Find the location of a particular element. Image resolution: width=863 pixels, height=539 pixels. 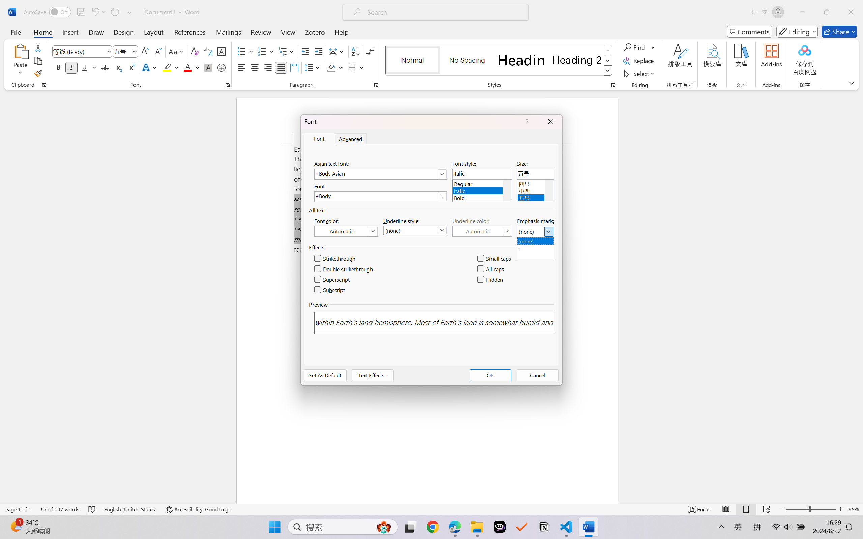

Heading 1 is located at coordinates (522, 60).